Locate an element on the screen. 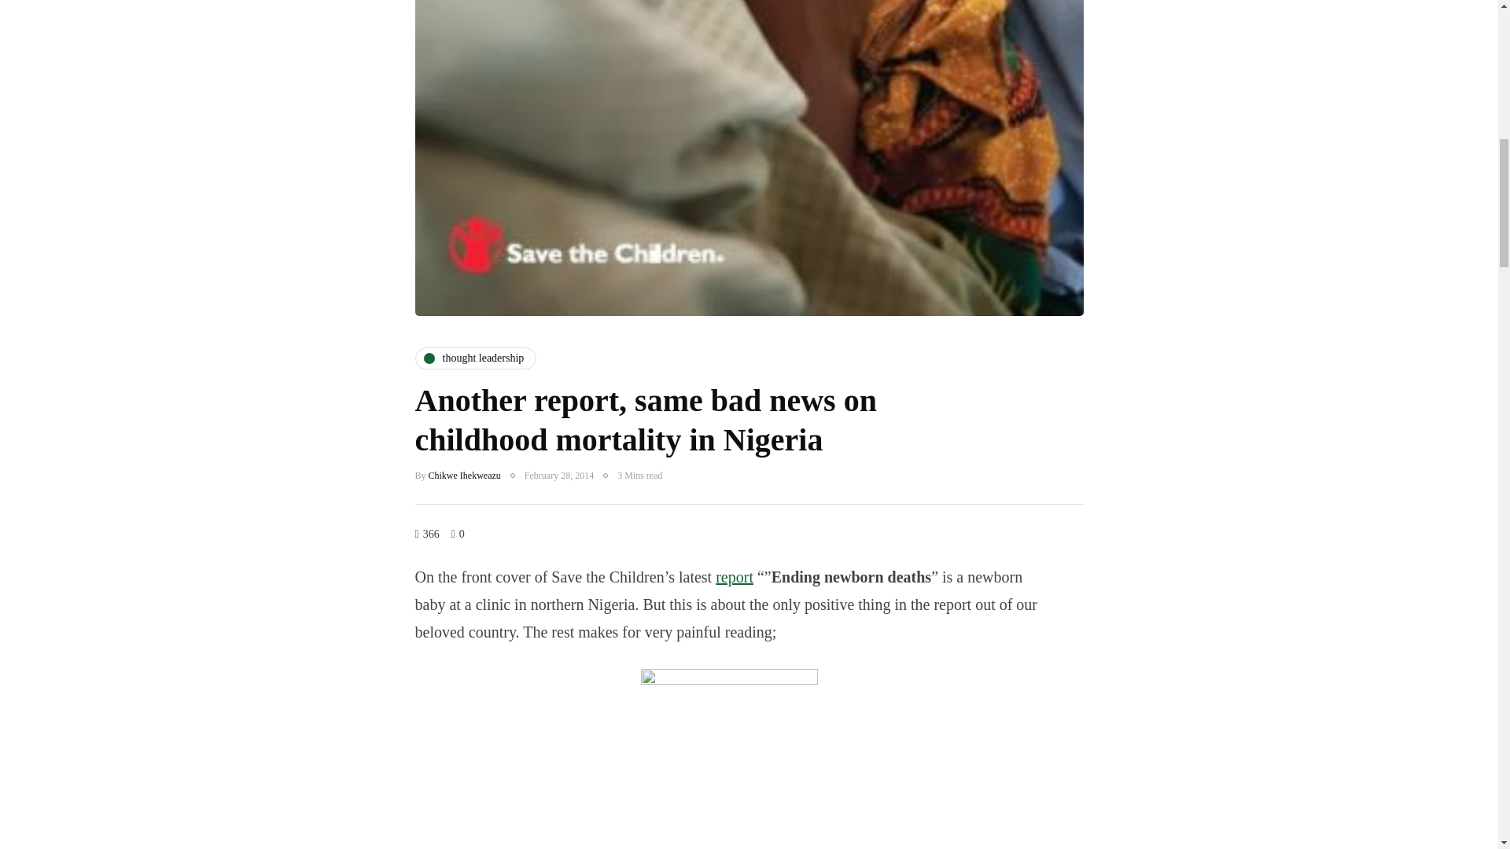 This screenshot has width=1510, height=849. Posts by Chikwe Ihekweazu is located at coordinates (465, 476).